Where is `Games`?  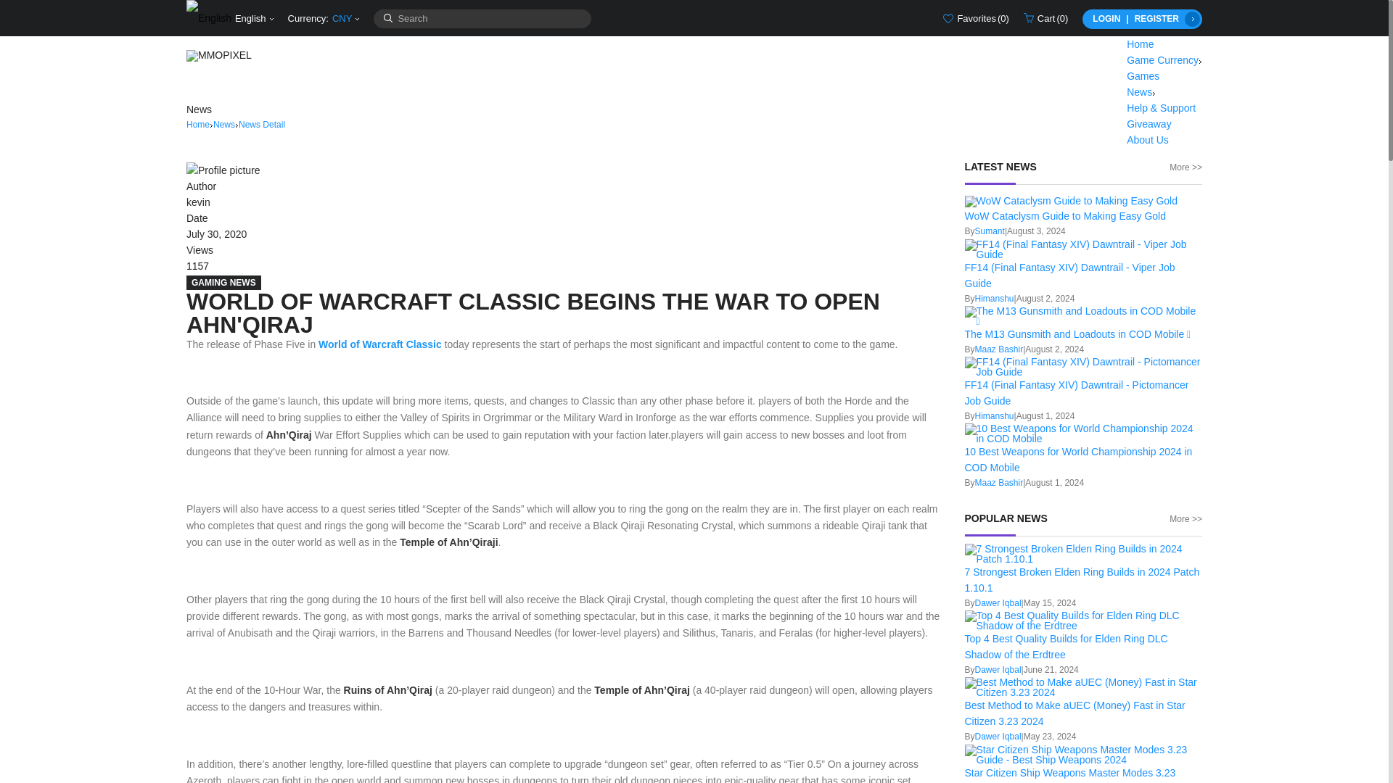
Games is located at coordinates (1143, 76).